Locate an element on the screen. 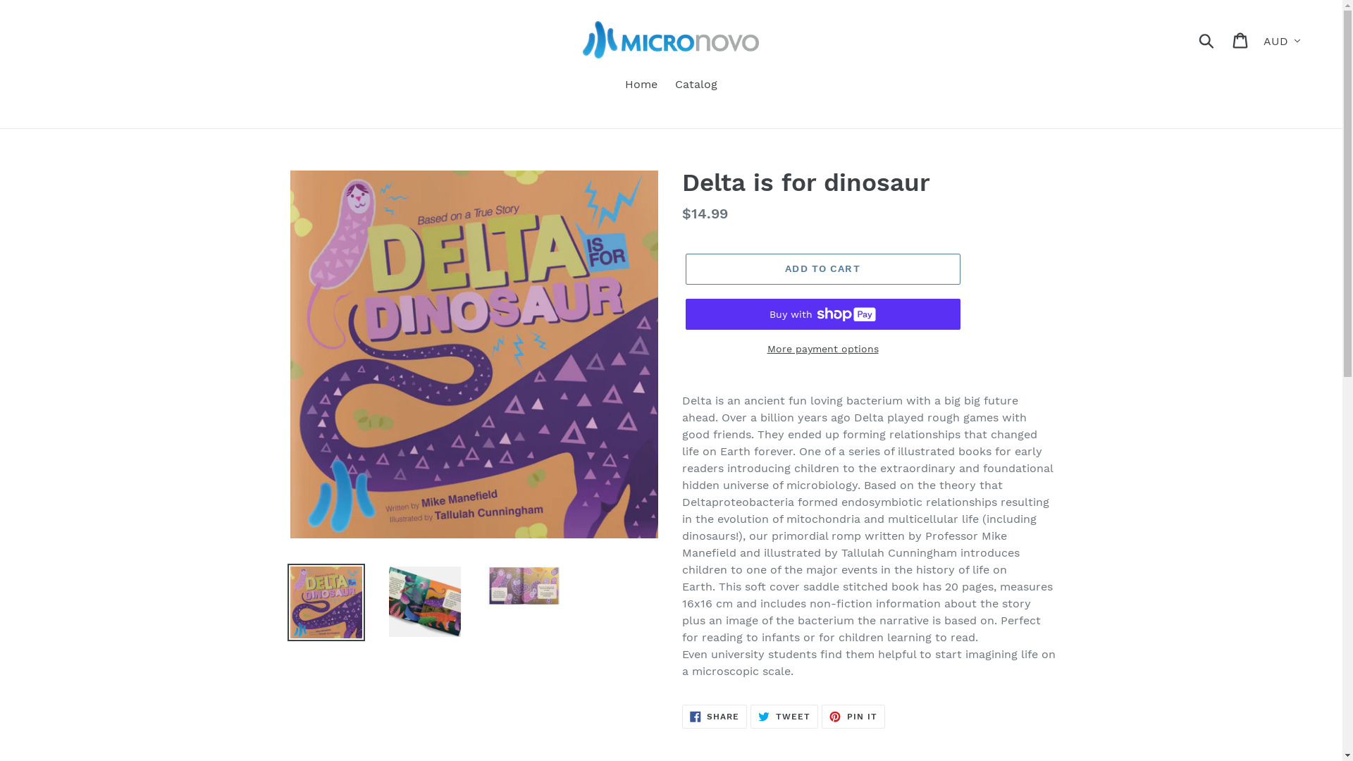 Image resolution: width=1353 pixels, height=761 pixels. Submit is located at coordinates (1208, 39).